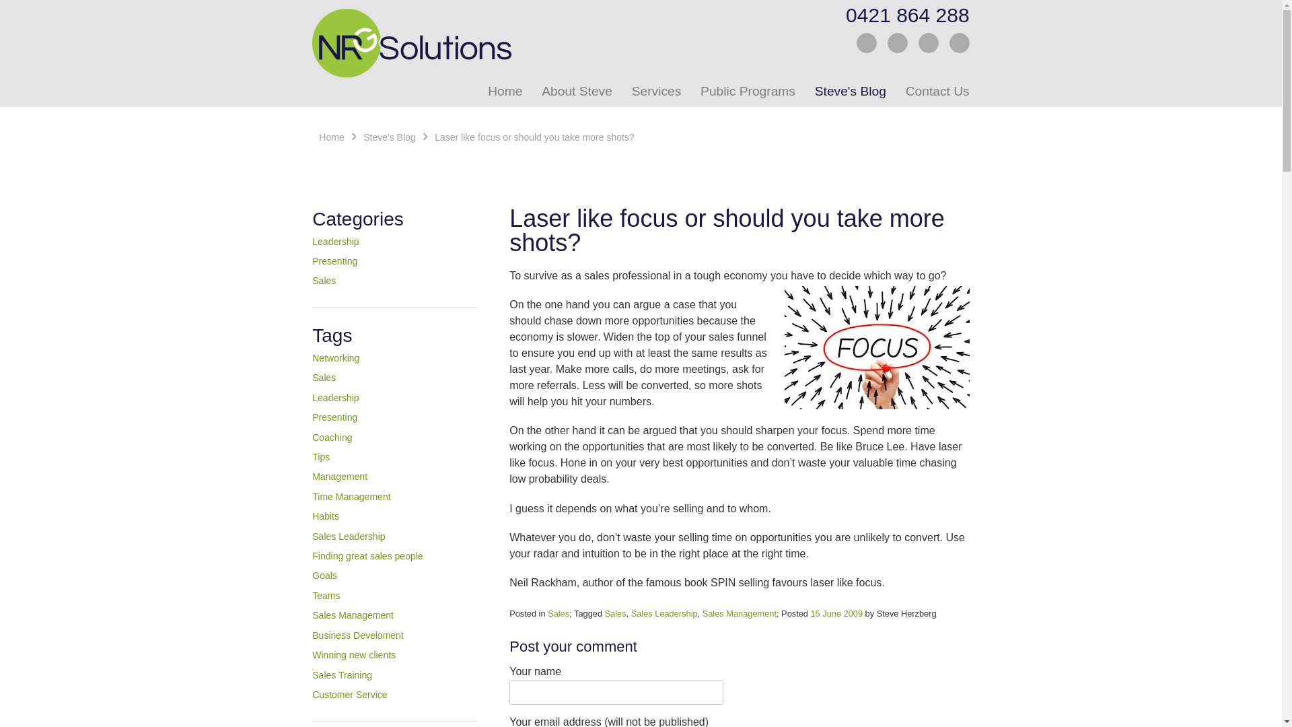 The width and height of the screenshot is (1292, 727). What do you see at coordinates (559, 614) in the screenshot?
I see `Sales` at bounding box center [559, 614].